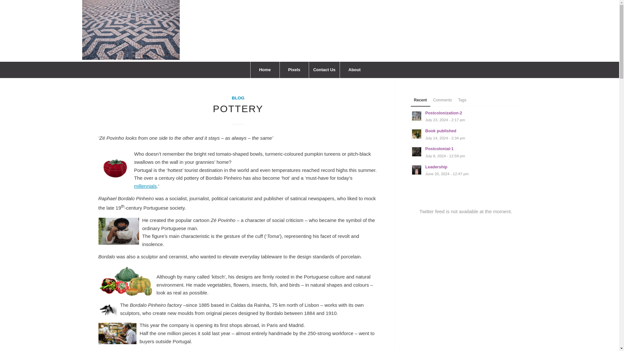 Image resolution: width=624 pixels, height=351 pixels. I want to click on Book published, so click(238, 109).